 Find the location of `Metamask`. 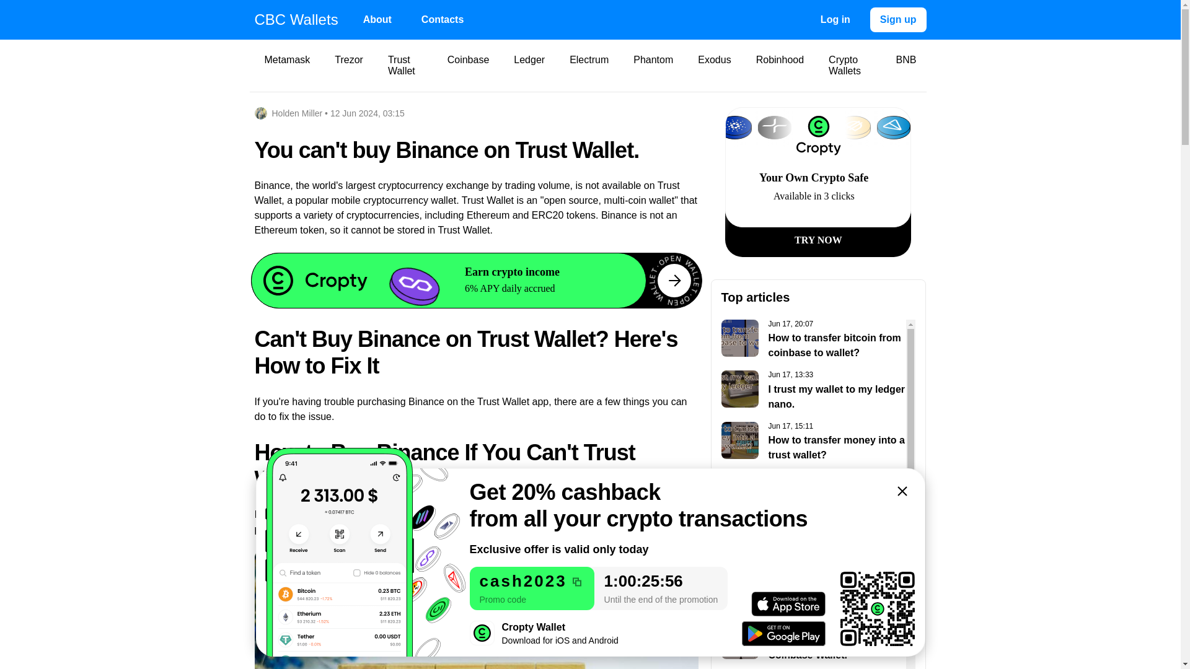

Metamask is located at coordinates (653, 65).